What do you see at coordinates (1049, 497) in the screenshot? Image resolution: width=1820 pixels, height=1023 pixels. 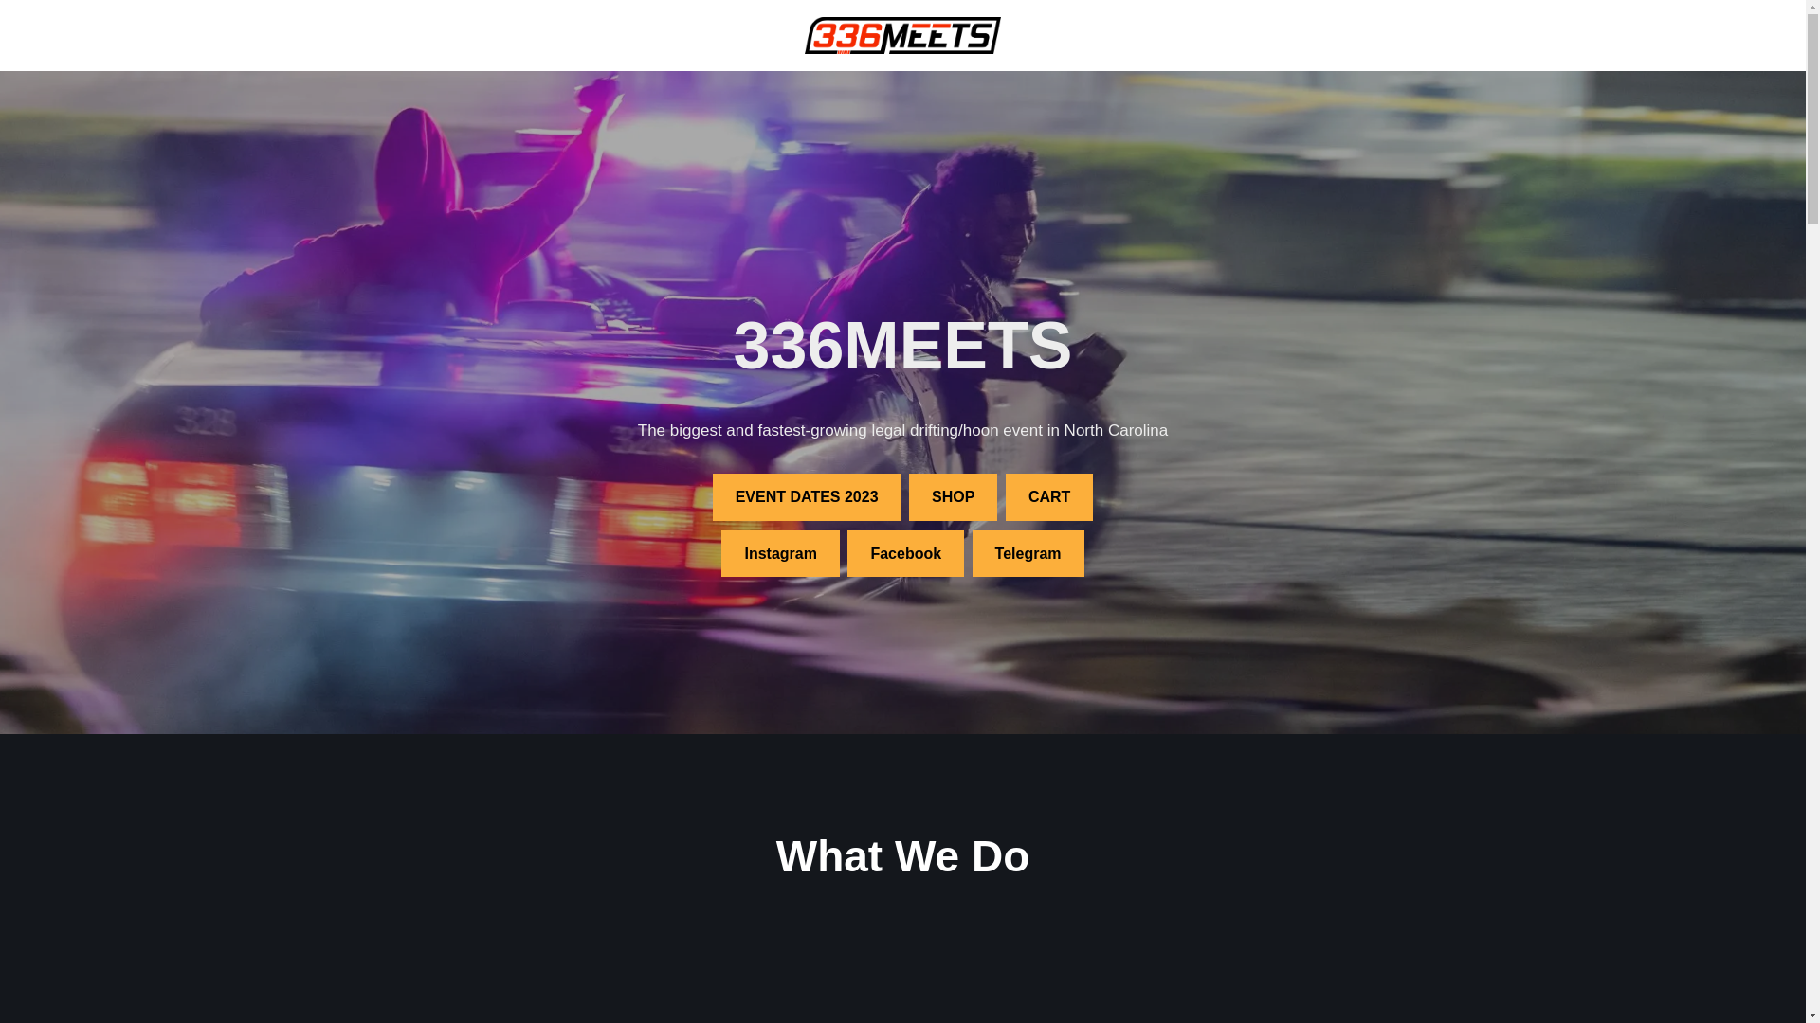 I see `CART` at bounding box center [1049, 497].